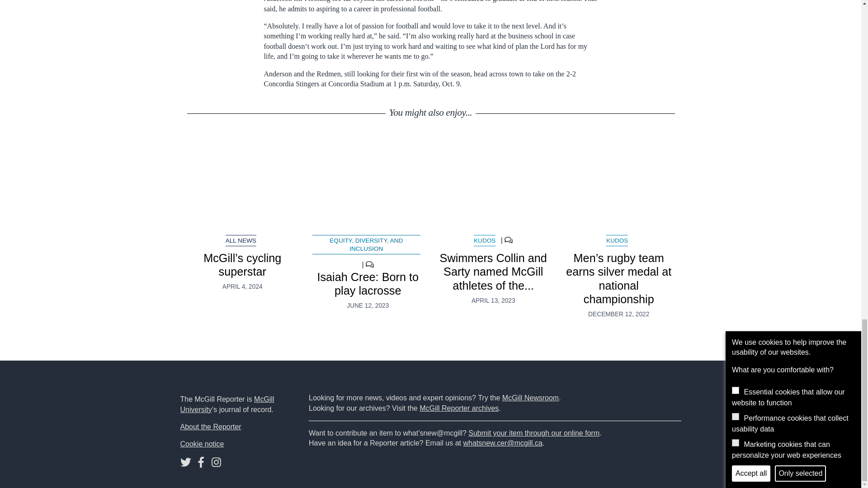  I want to click on Swimmers Collin and Sarty named McGill athletes of the year, so click(493, 183).